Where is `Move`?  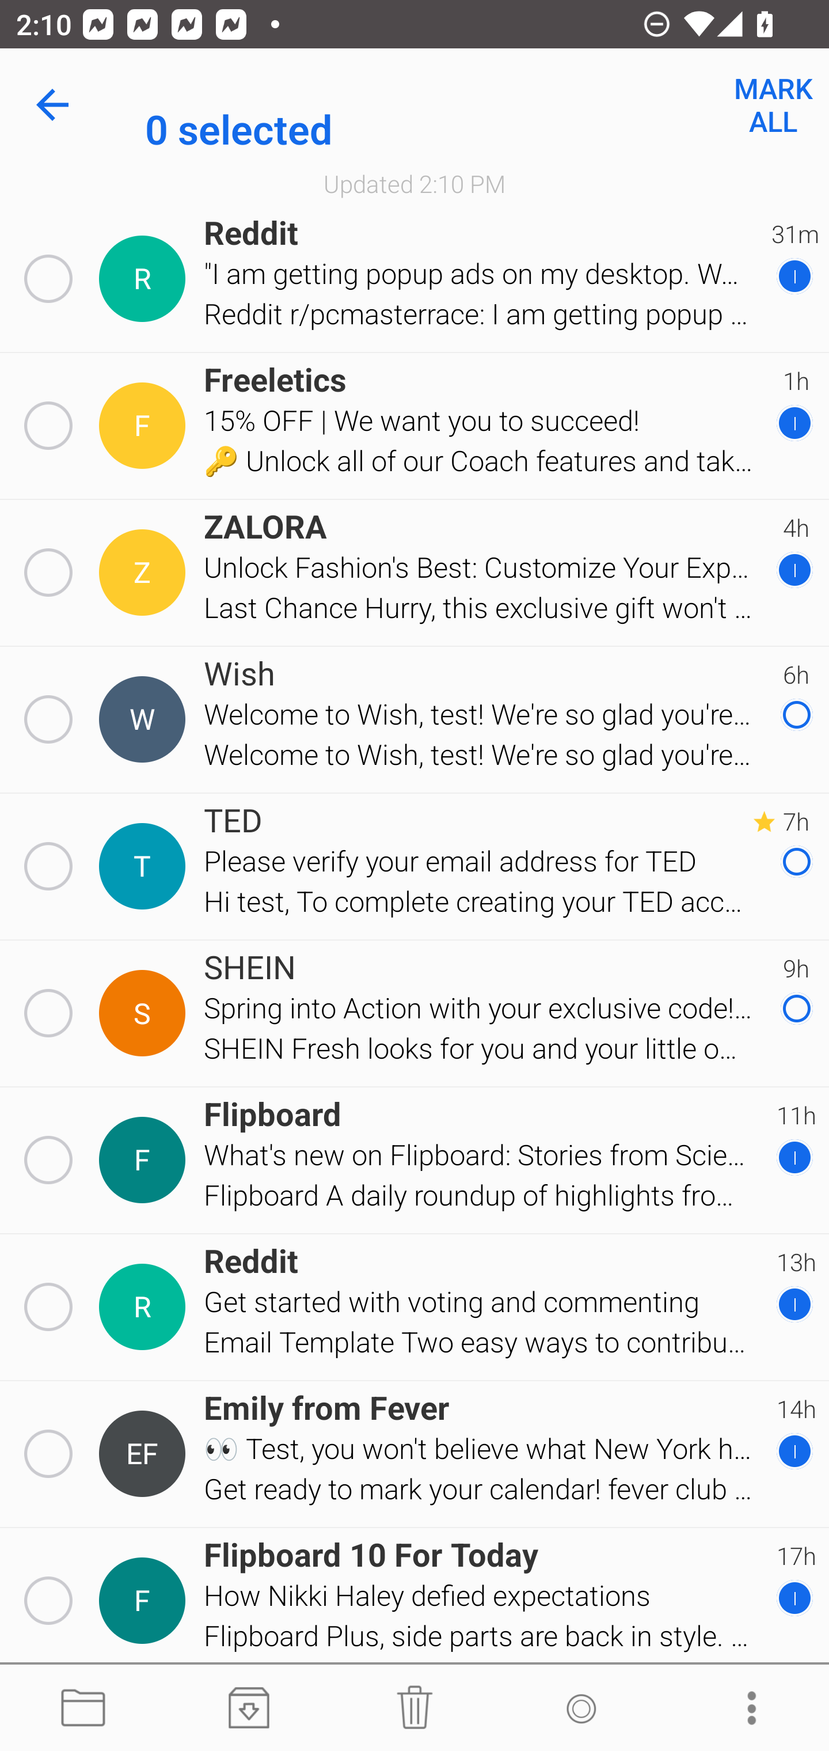
Move is located at coordinates (83, 1708).